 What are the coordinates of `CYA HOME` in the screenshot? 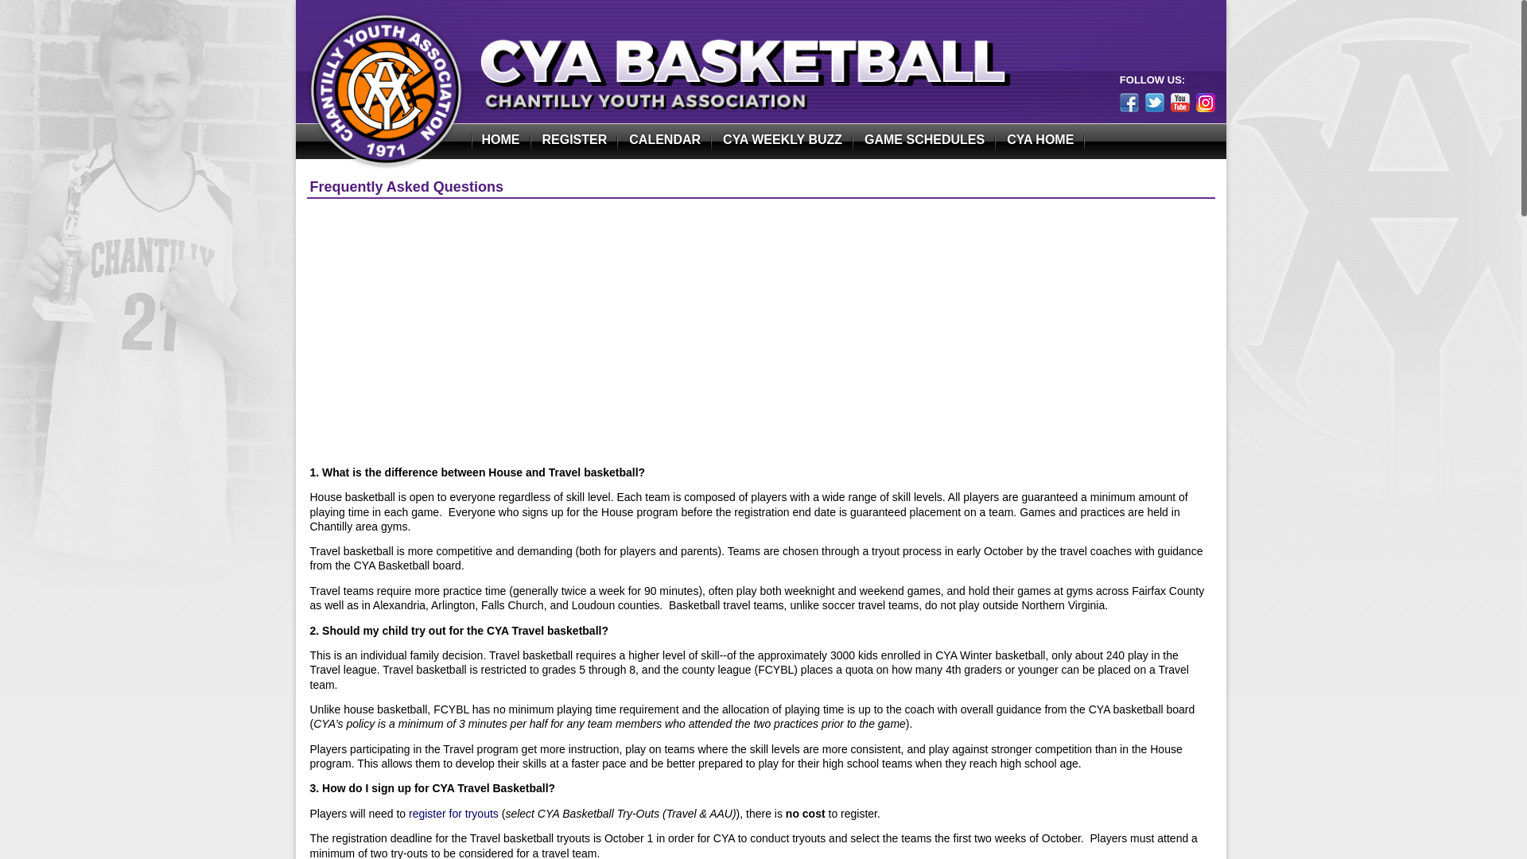 It's located at (1039, 141).